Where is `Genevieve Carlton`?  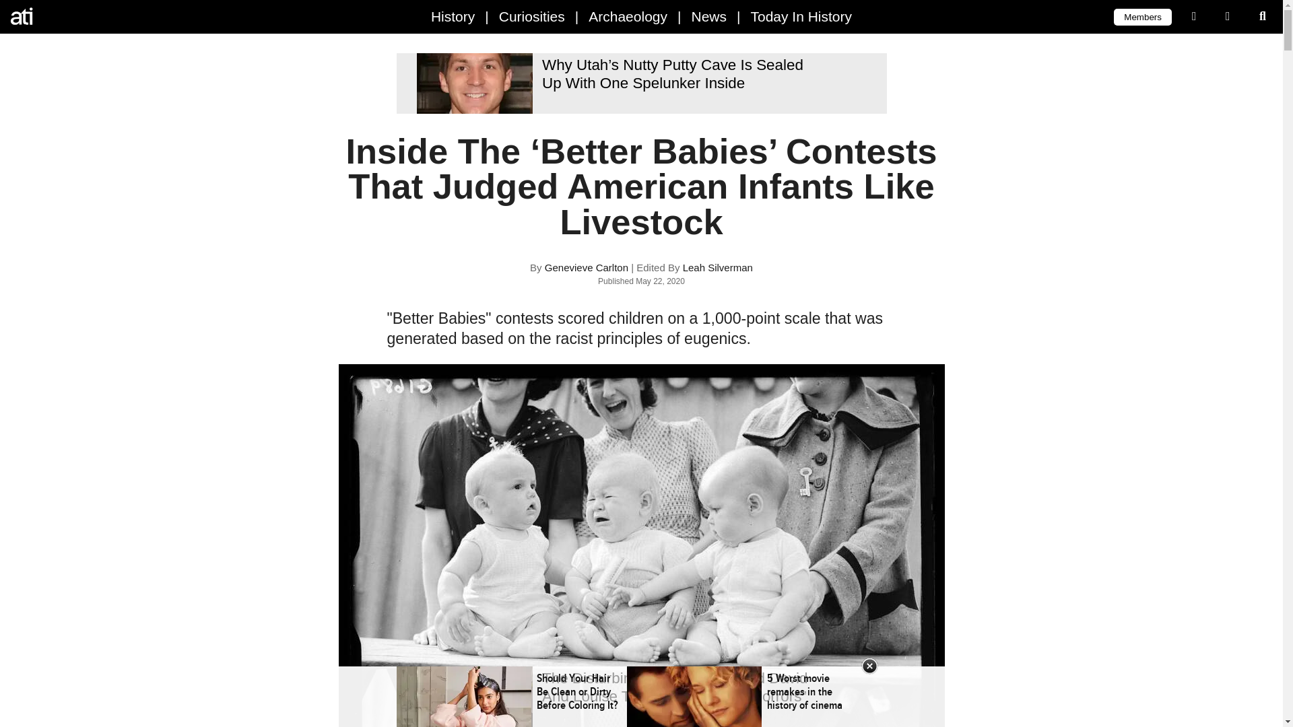 Genevieve Carlton is located at coordinates (586, 267).